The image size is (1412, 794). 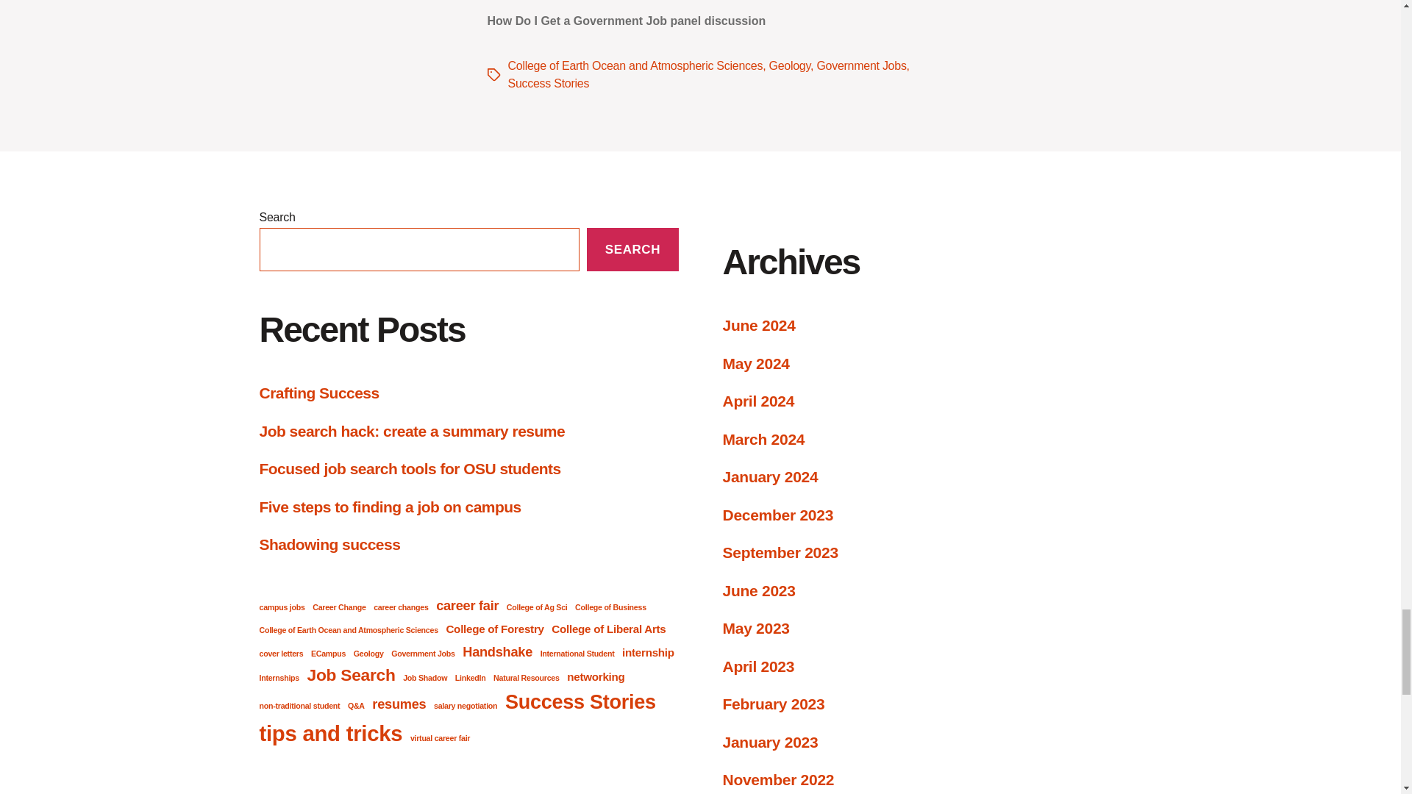 What do you see at coordinates (390, 507) in the screenshot?
I see `Five steps to finding a job on campus` at bounding box center [390, 507].